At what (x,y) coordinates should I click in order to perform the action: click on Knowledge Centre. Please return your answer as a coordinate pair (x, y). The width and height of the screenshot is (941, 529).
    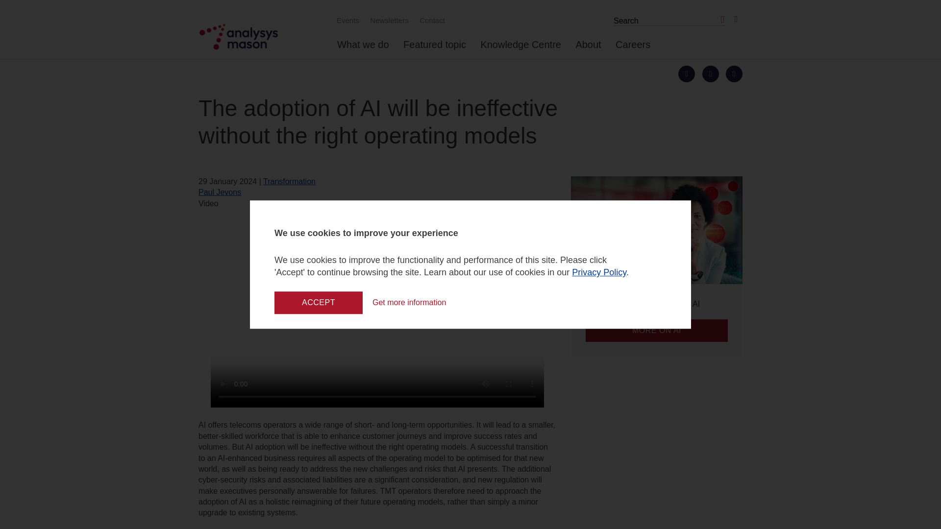
    Looking at the image, I should click on (520, 48).